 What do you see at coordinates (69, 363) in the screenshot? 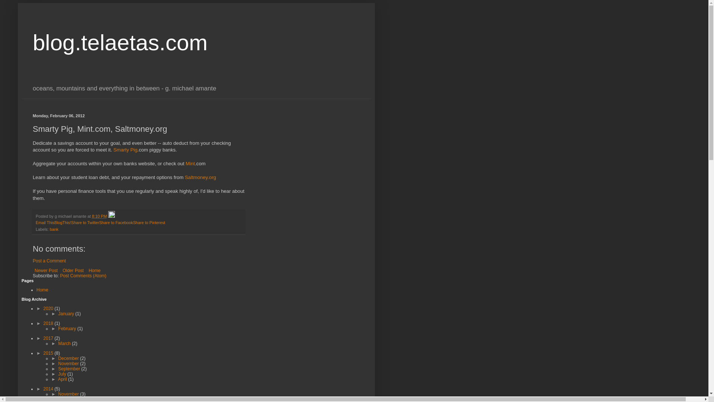
I see `November` at bounding box center [69, 363].